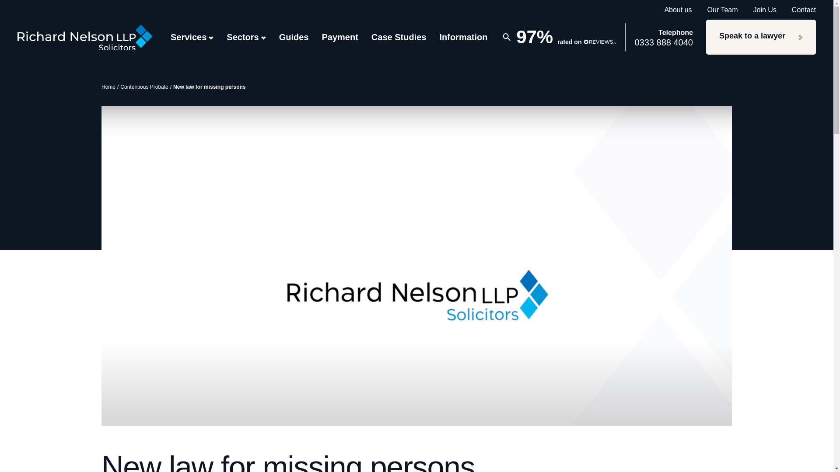  Describe the element at coordinates (804, 10) in the screenshot. I see `Contact` at that location.